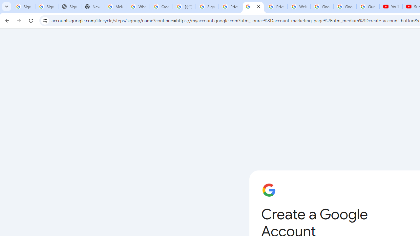  Describe the element at coordinates (161, 7) in the screenshot. I see `Create your Google Account` at that location.